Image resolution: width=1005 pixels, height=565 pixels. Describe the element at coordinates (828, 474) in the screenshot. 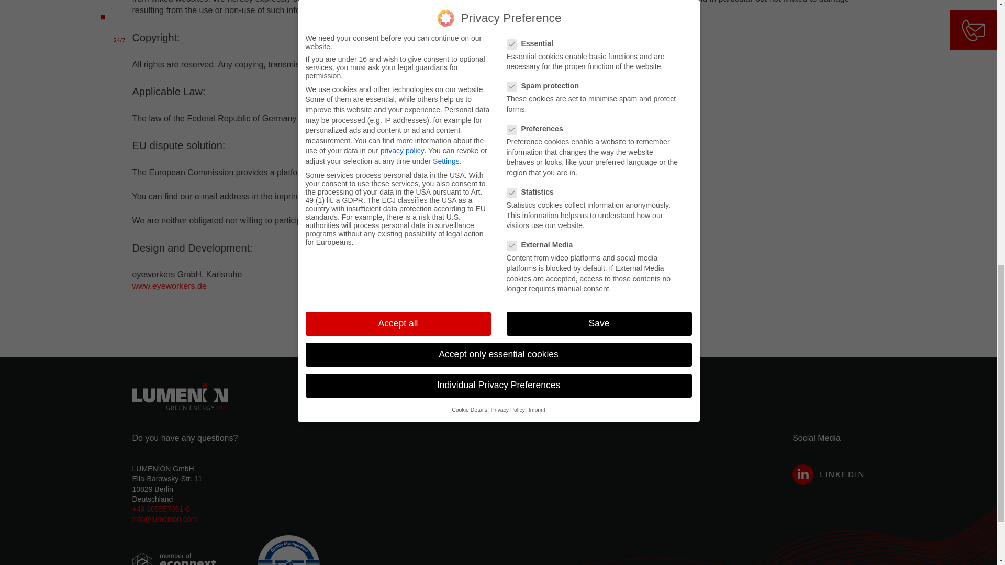

I see `LINKEDIN` at that location.